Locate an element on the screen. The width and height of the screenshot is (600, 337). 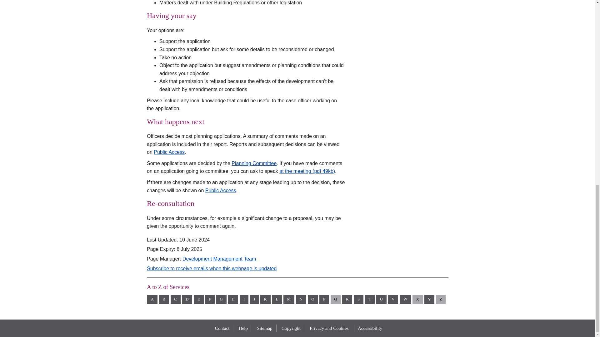
Planning Committee is located at coordinates (254, 164).